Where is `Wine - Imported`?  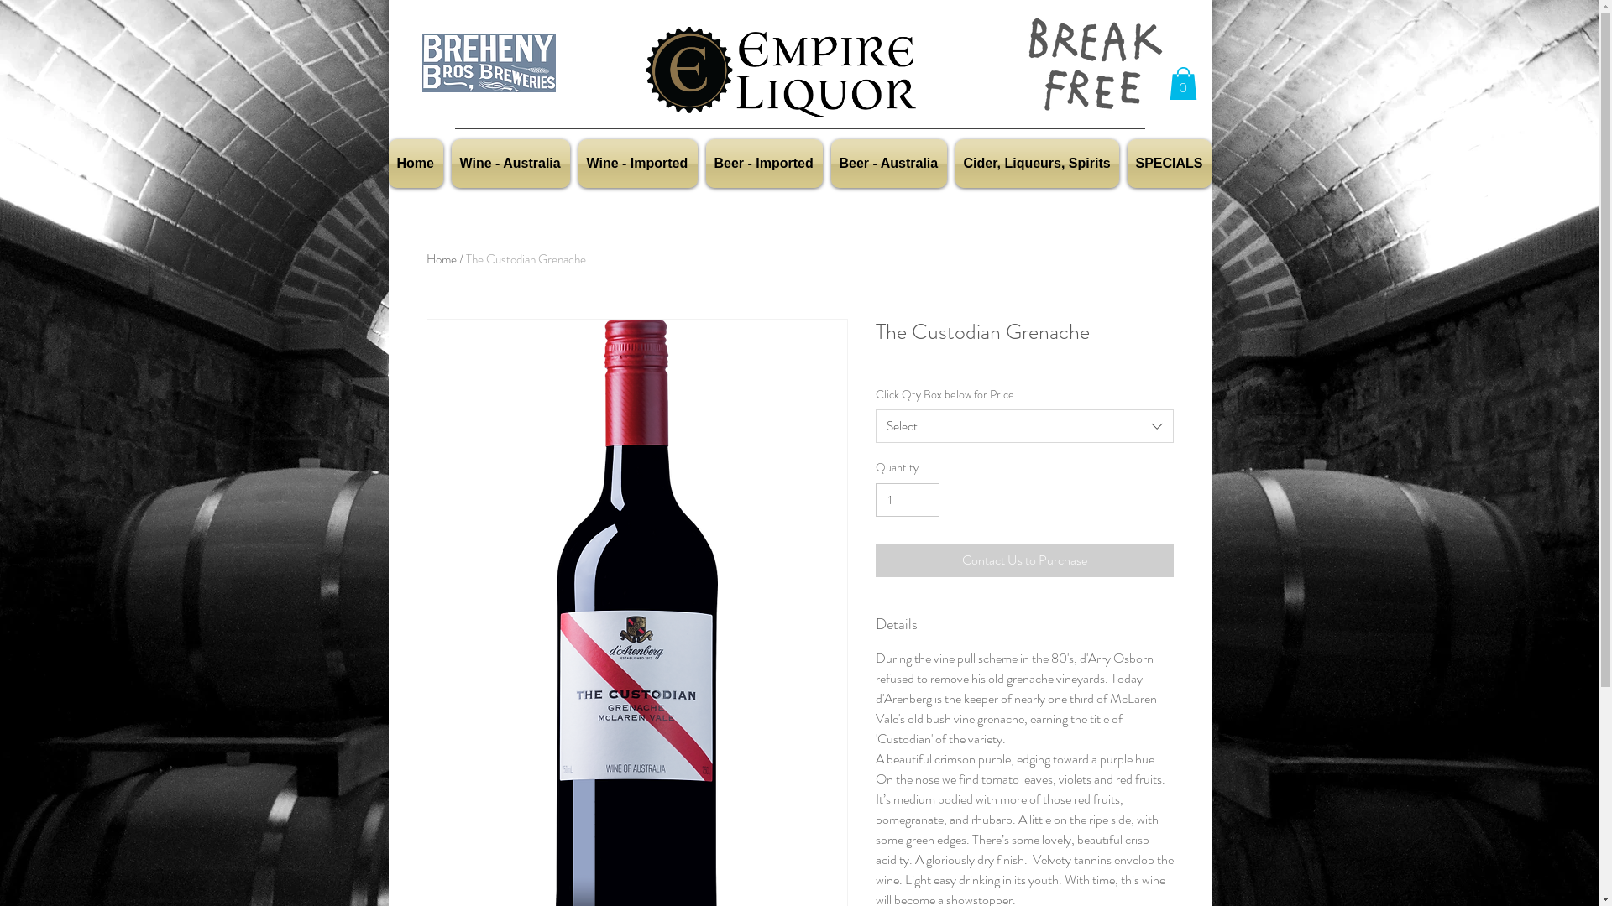
Wine - Imported is located at coordinates (638, 164).